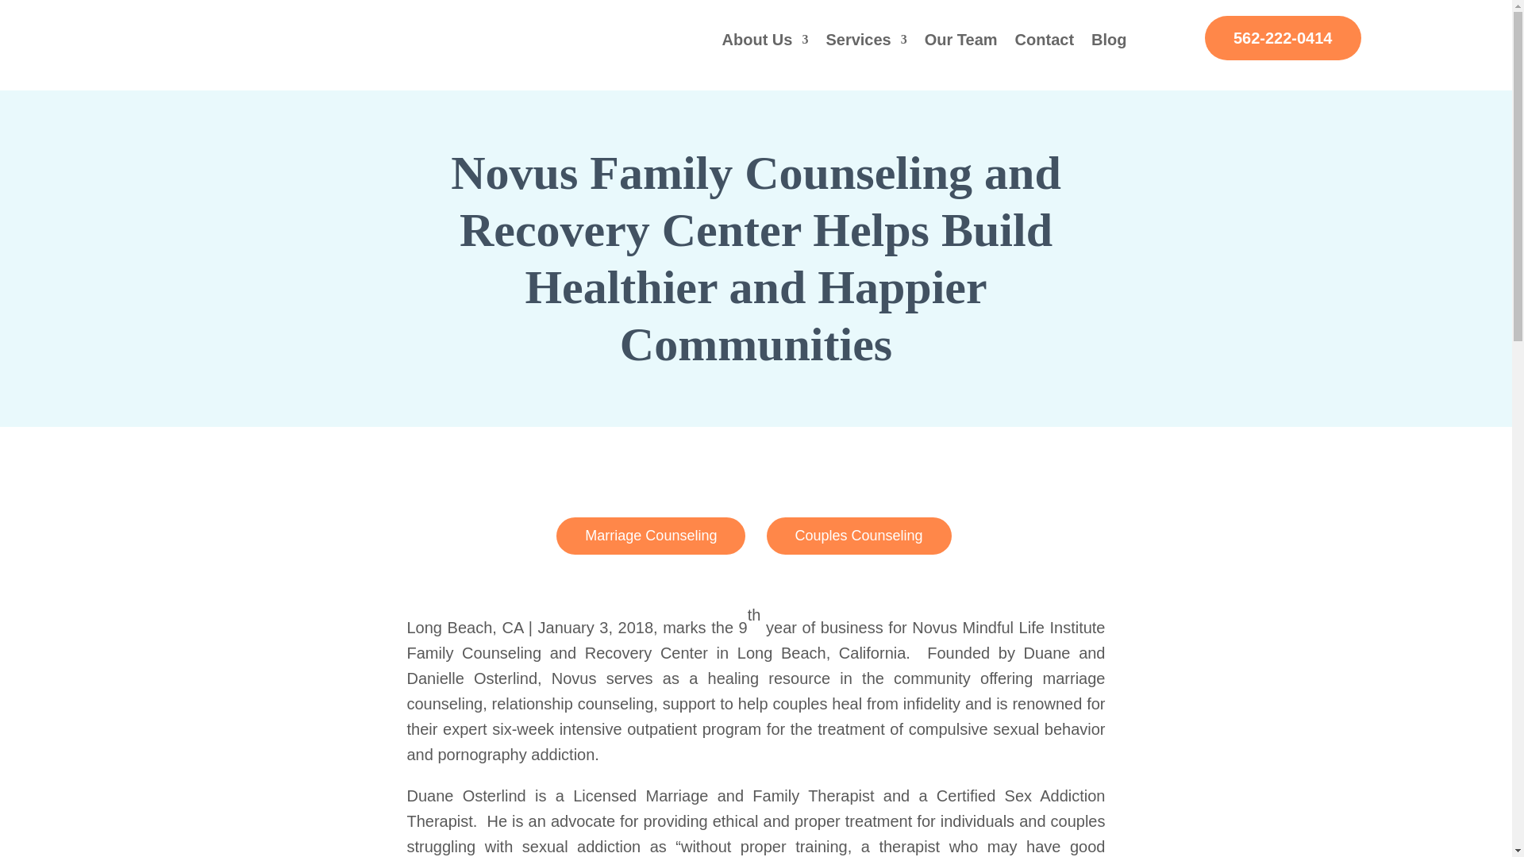 This screenshot has width=1524, height=857. I want to click on Couples Counseling, so click(859, 536).